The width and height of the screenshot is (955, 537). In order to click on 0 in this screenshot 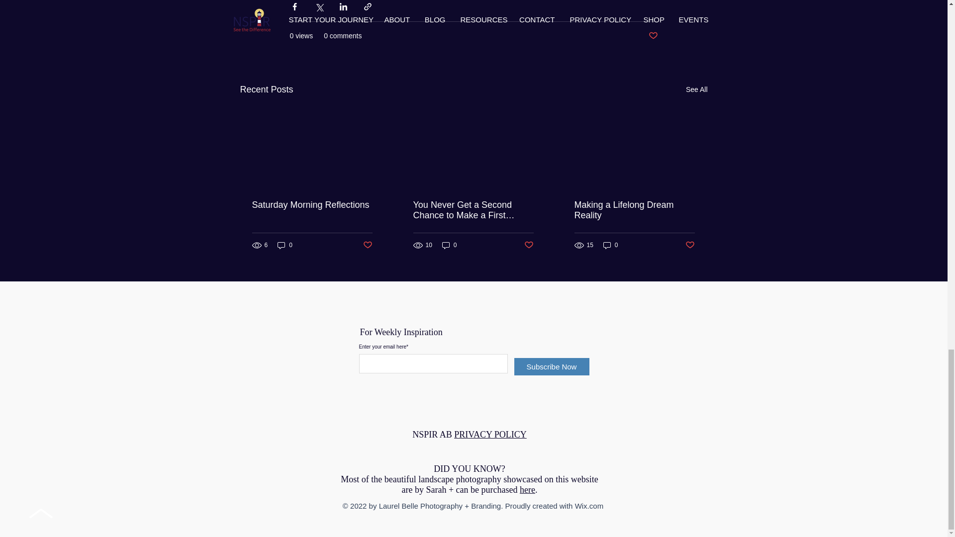, I will do `click(285, 245)`.